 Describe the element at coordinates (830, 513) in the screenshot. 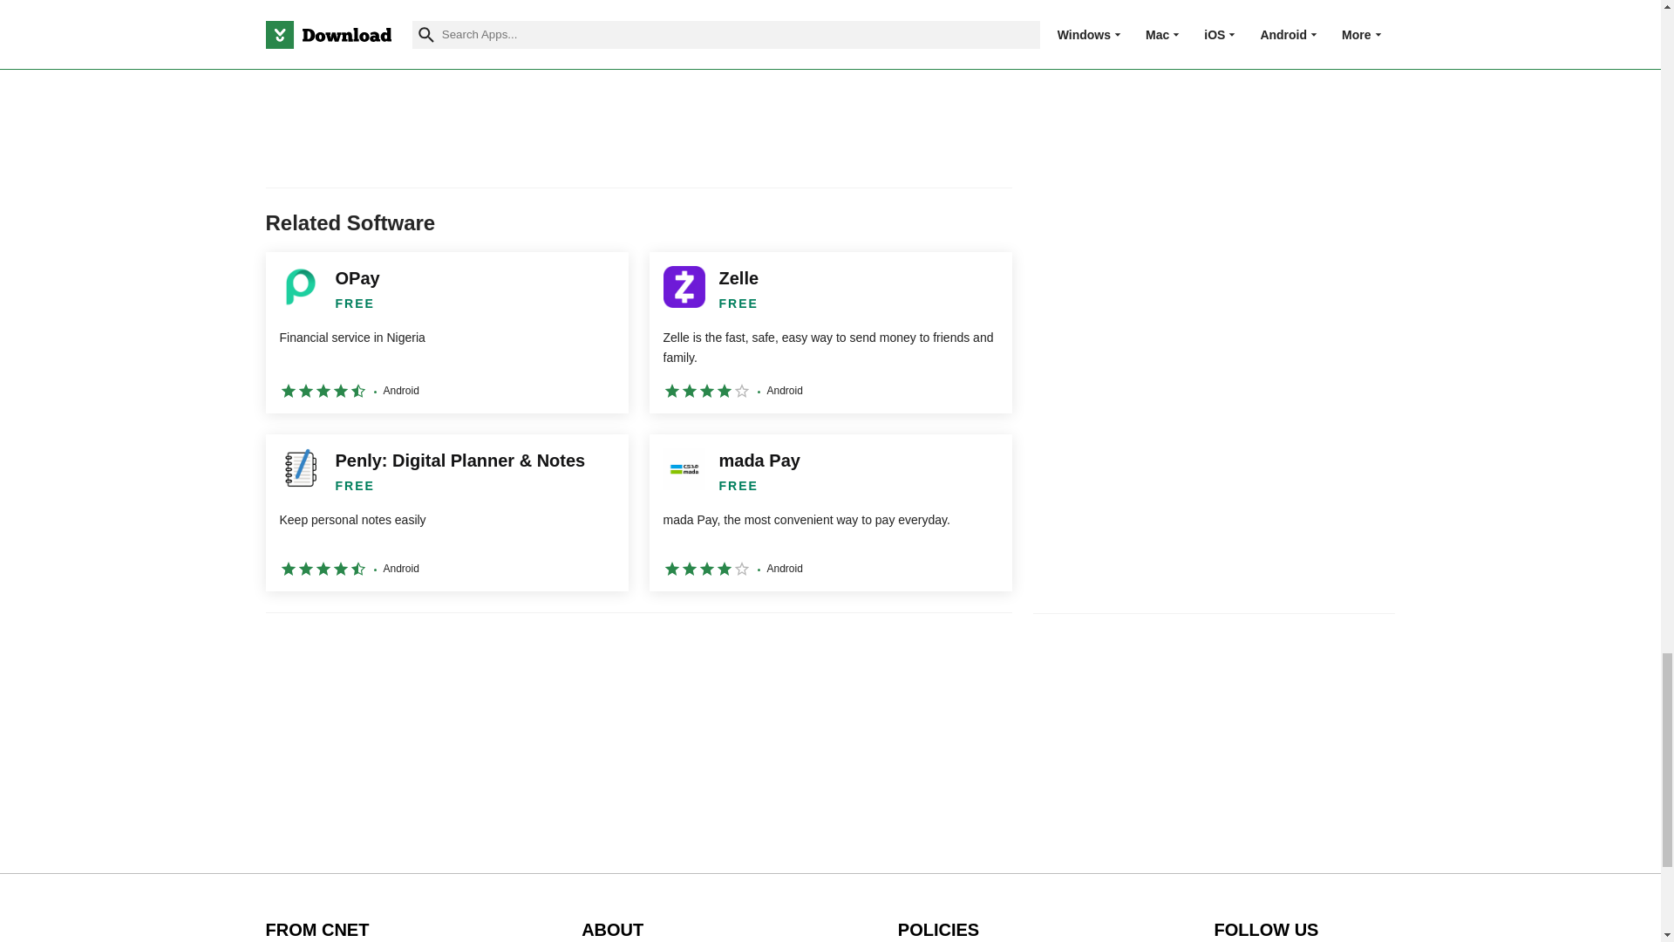

I see `mada Pay` at that location.